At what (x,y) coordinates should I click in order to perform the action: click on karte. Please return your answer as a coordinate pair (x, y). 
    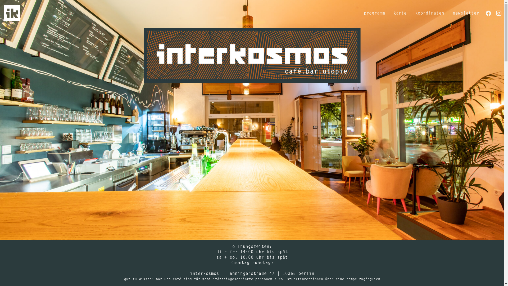
    Looking at the image, I should click on (400, 13).